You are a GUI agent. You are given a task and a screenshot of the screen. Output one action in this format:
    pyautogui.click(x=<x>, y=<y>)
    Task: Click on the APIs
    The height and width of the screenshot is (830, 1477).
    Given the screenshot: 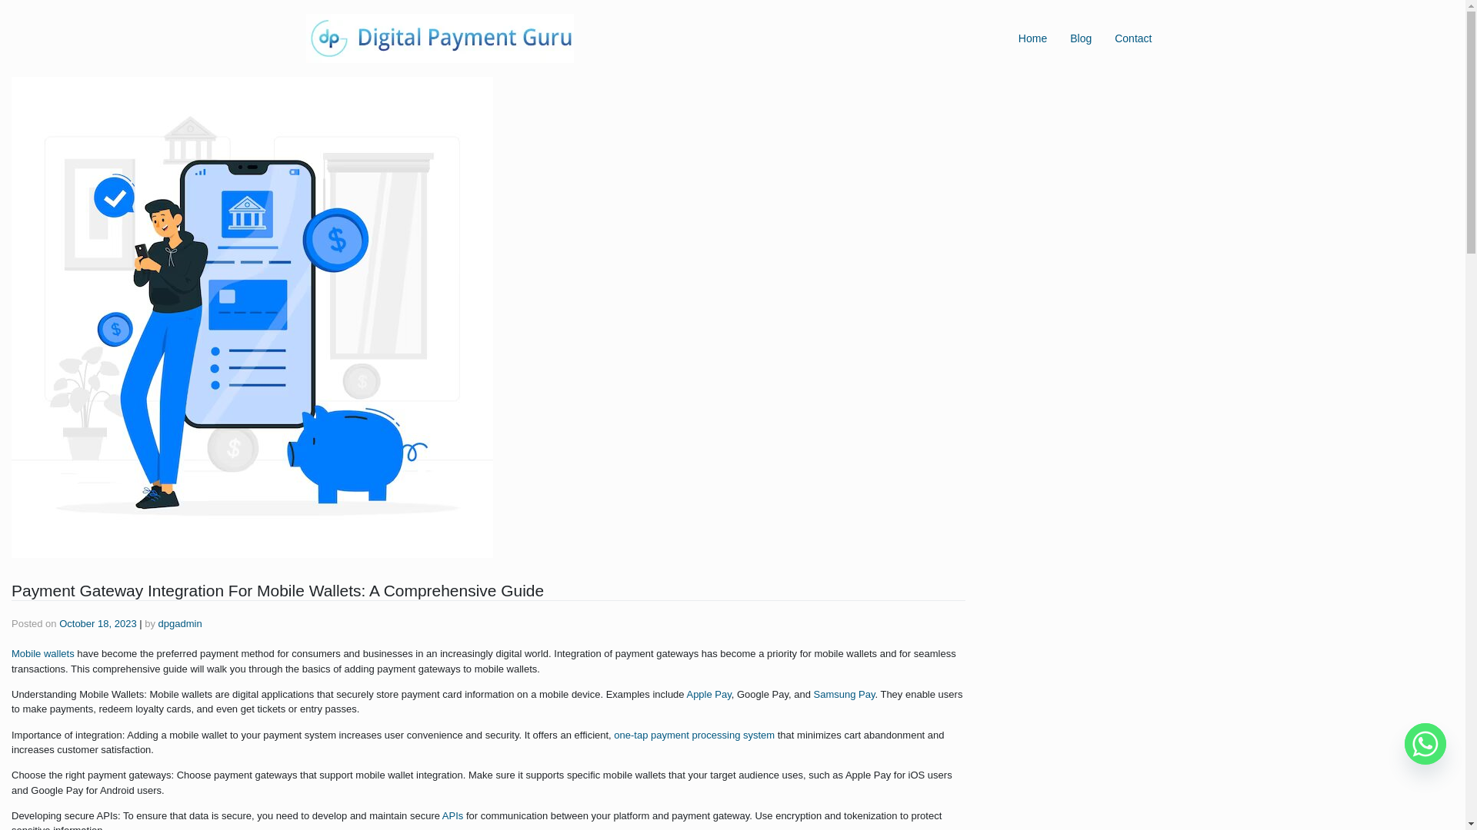 What is the action you would take?
    pyautogui.click(x=452, y=816)
    